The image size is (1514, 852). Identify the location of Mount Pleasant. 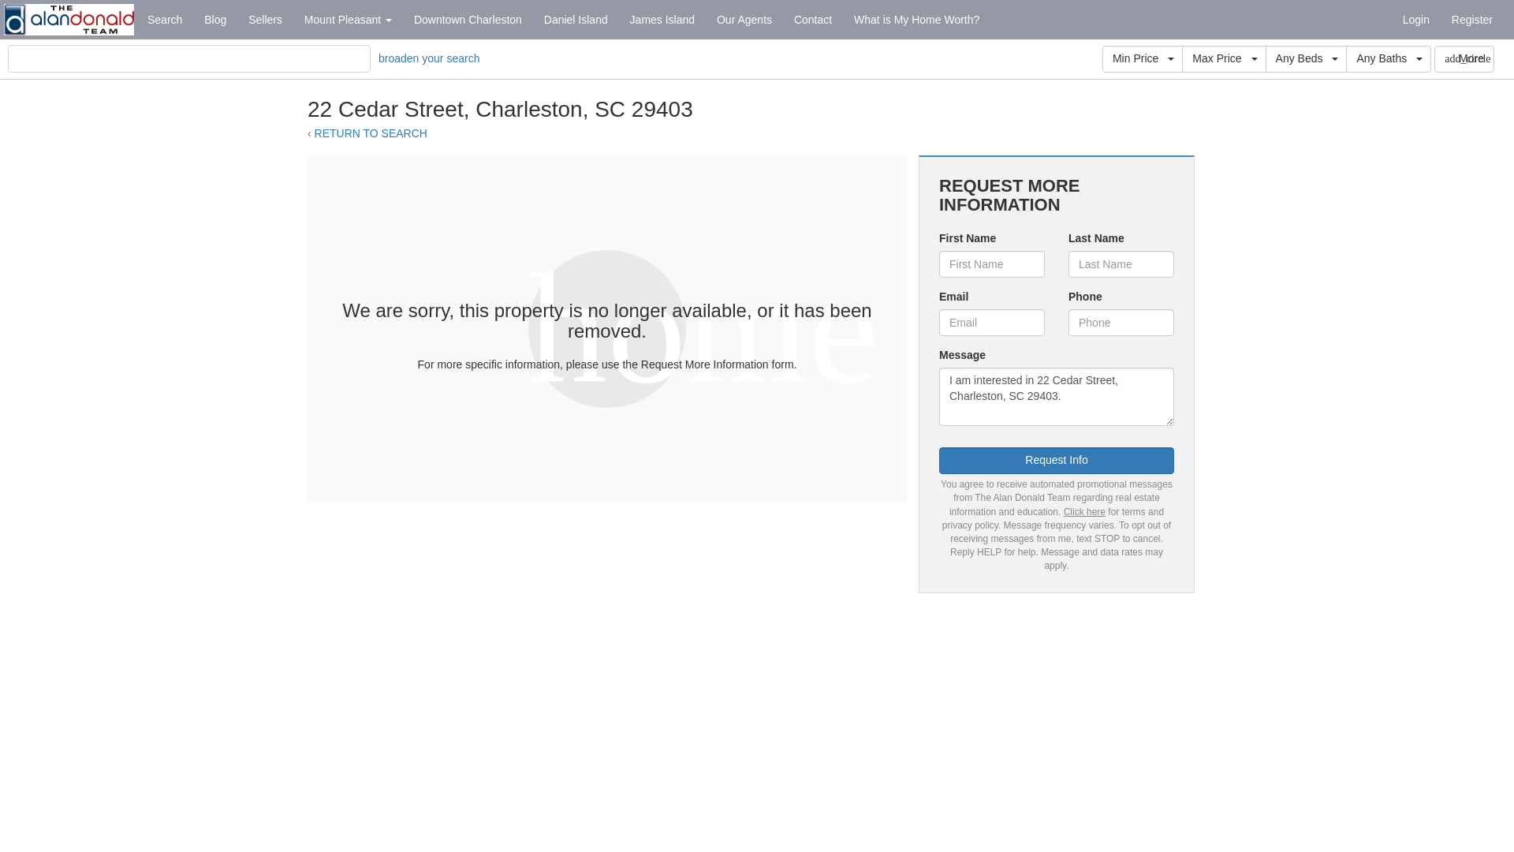
(348, 19).